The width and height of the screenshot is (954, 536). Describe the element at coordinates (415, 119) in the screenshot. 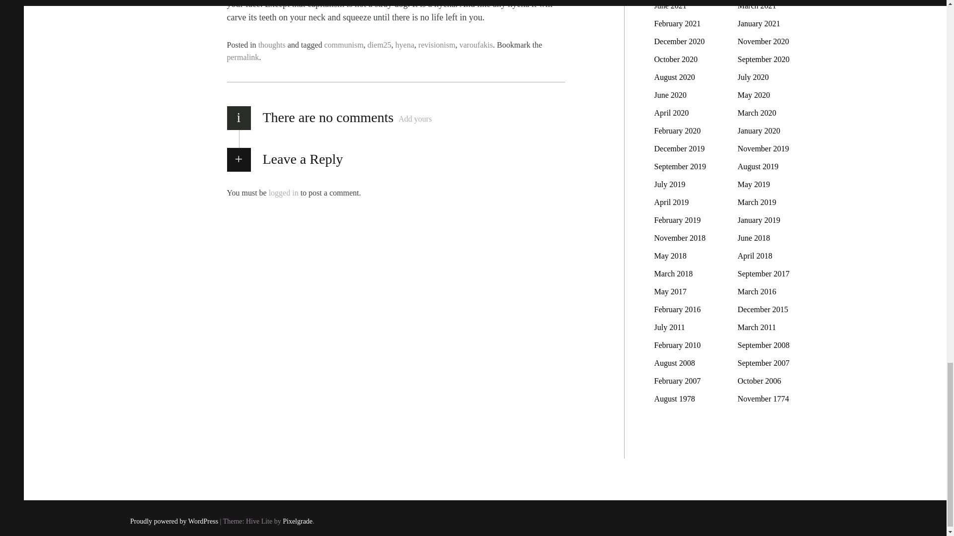

I see `Add yours` at that location.